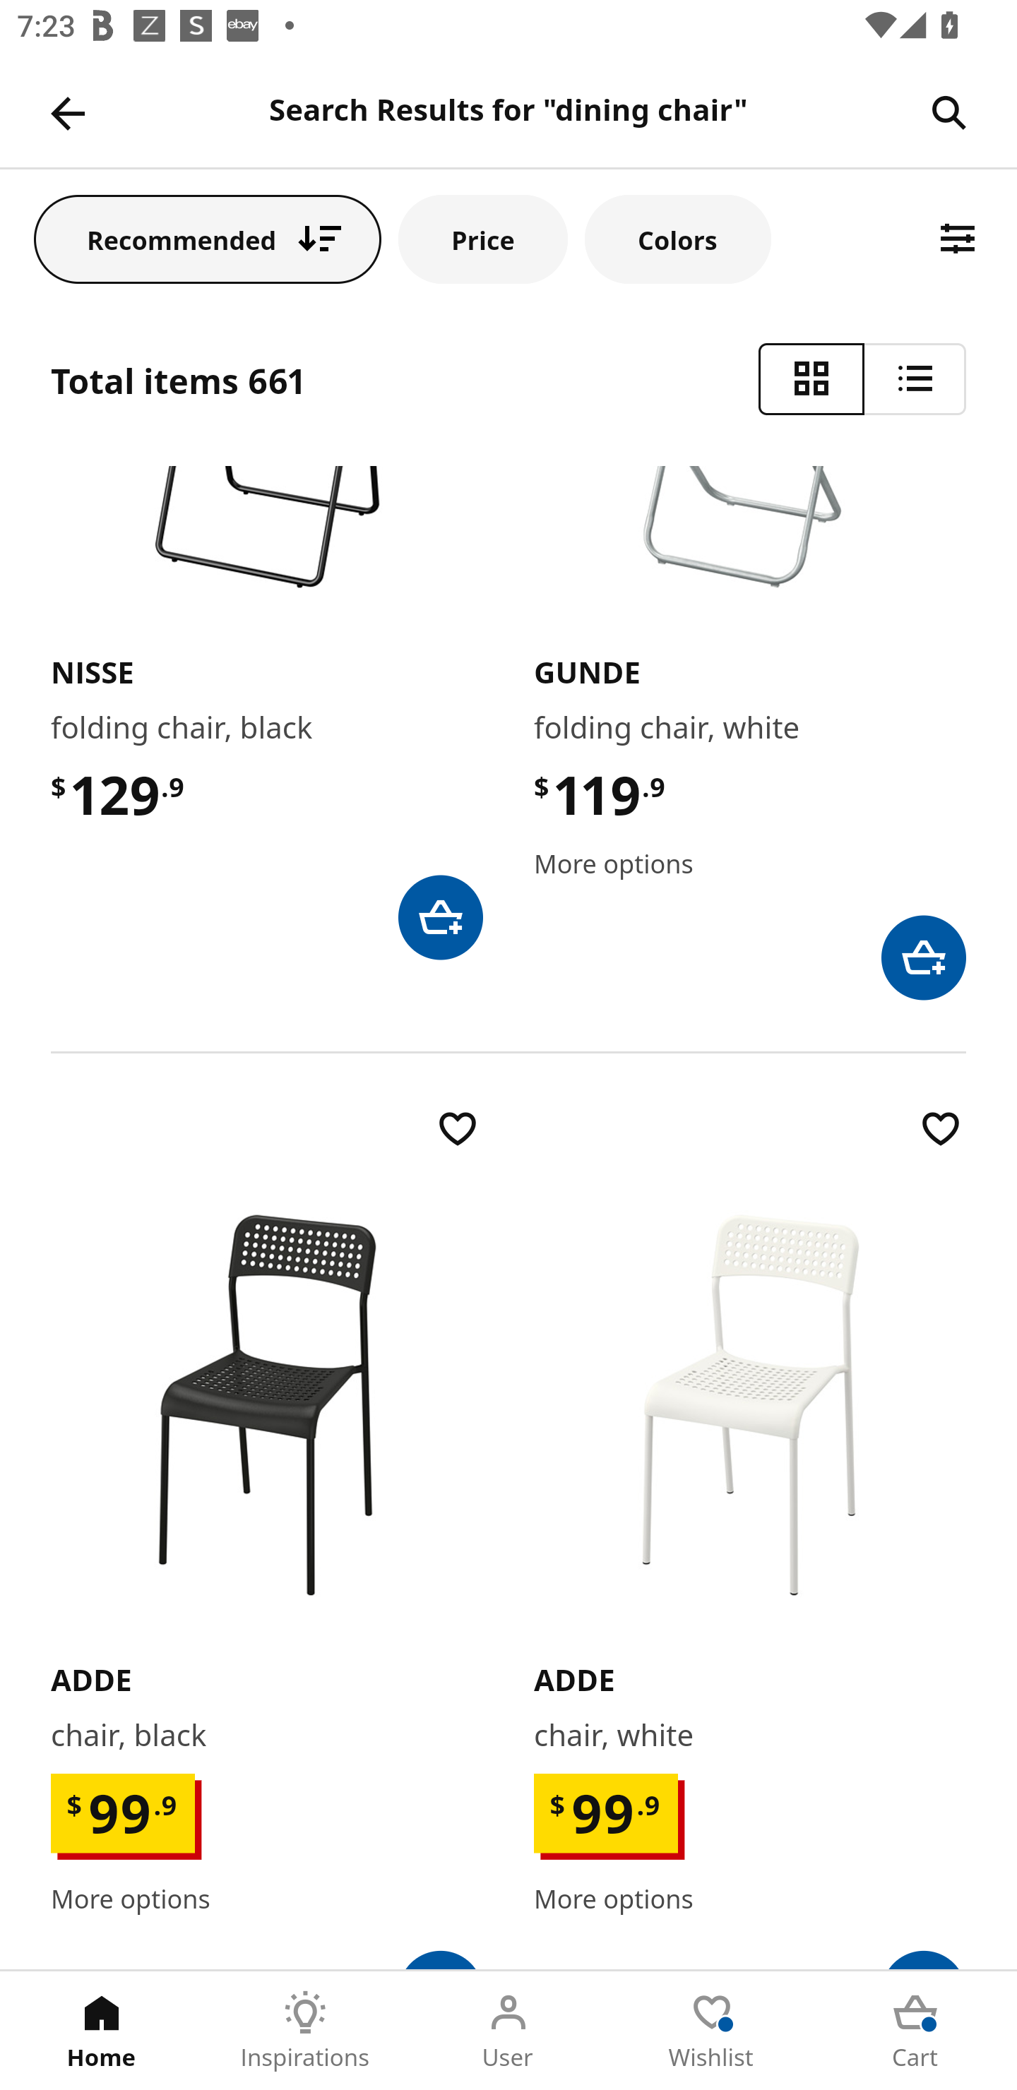 The height and width of the screenshot is (2090, 1017). What do you see at coordinates (267, 1536) in the screenshot?
I see `​A​D​D​E​
chair, black
$
99
.9
More options` at bounding box center [267, 1536].